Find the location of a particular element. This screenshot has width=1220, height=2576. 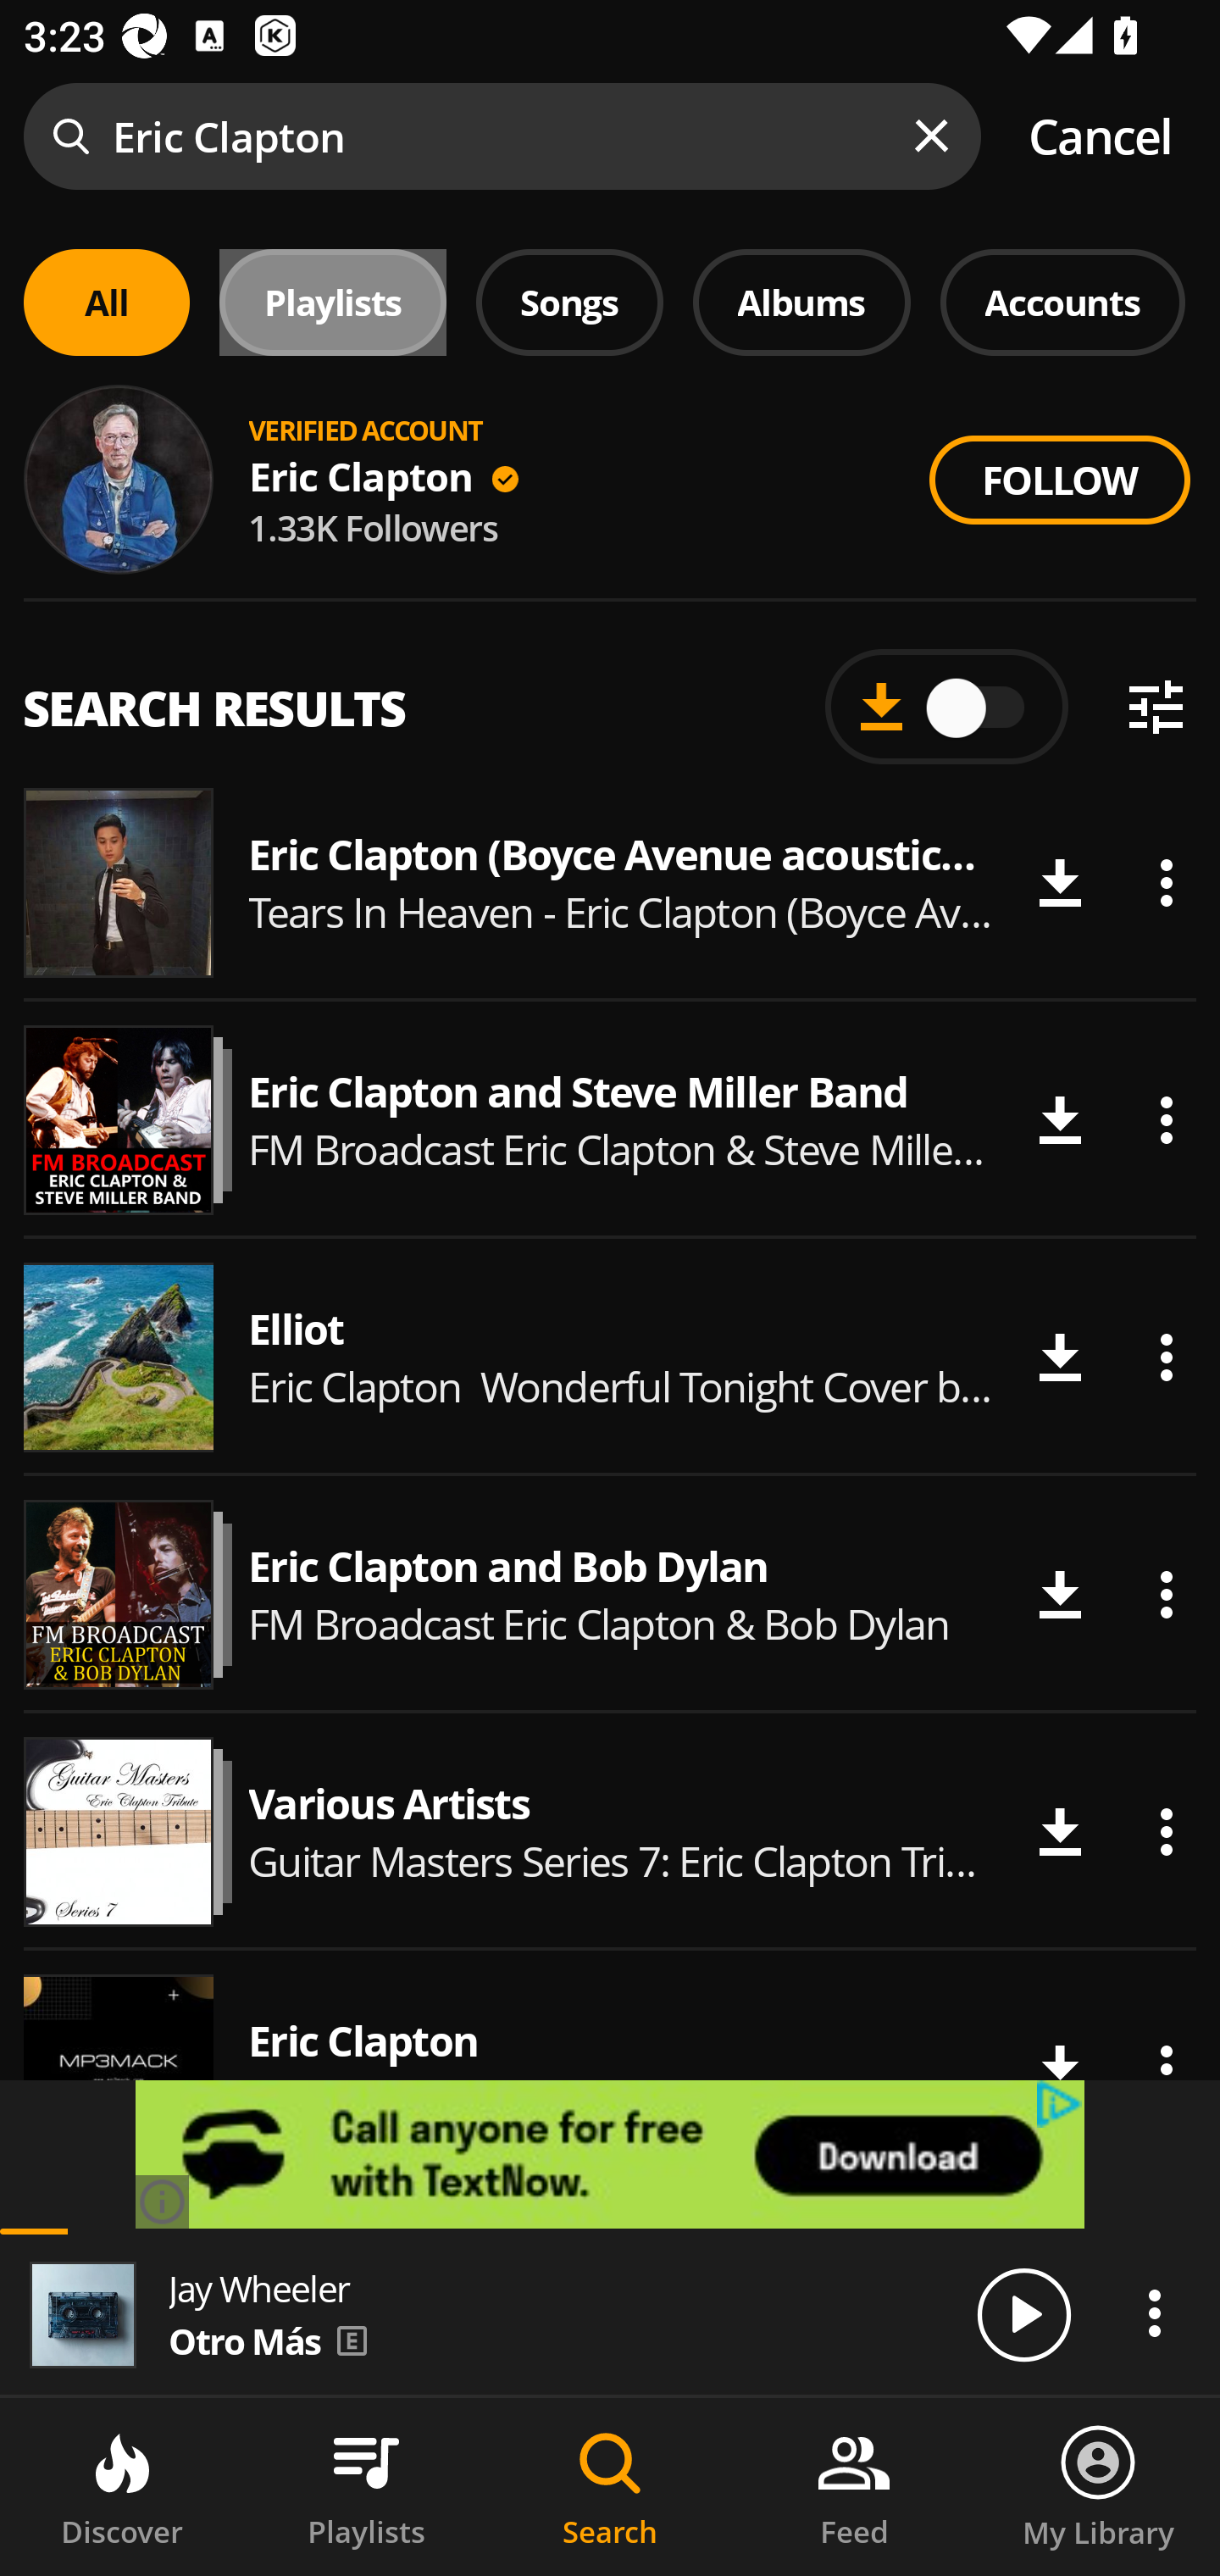

Download is located at coordinates (1059, 1831).